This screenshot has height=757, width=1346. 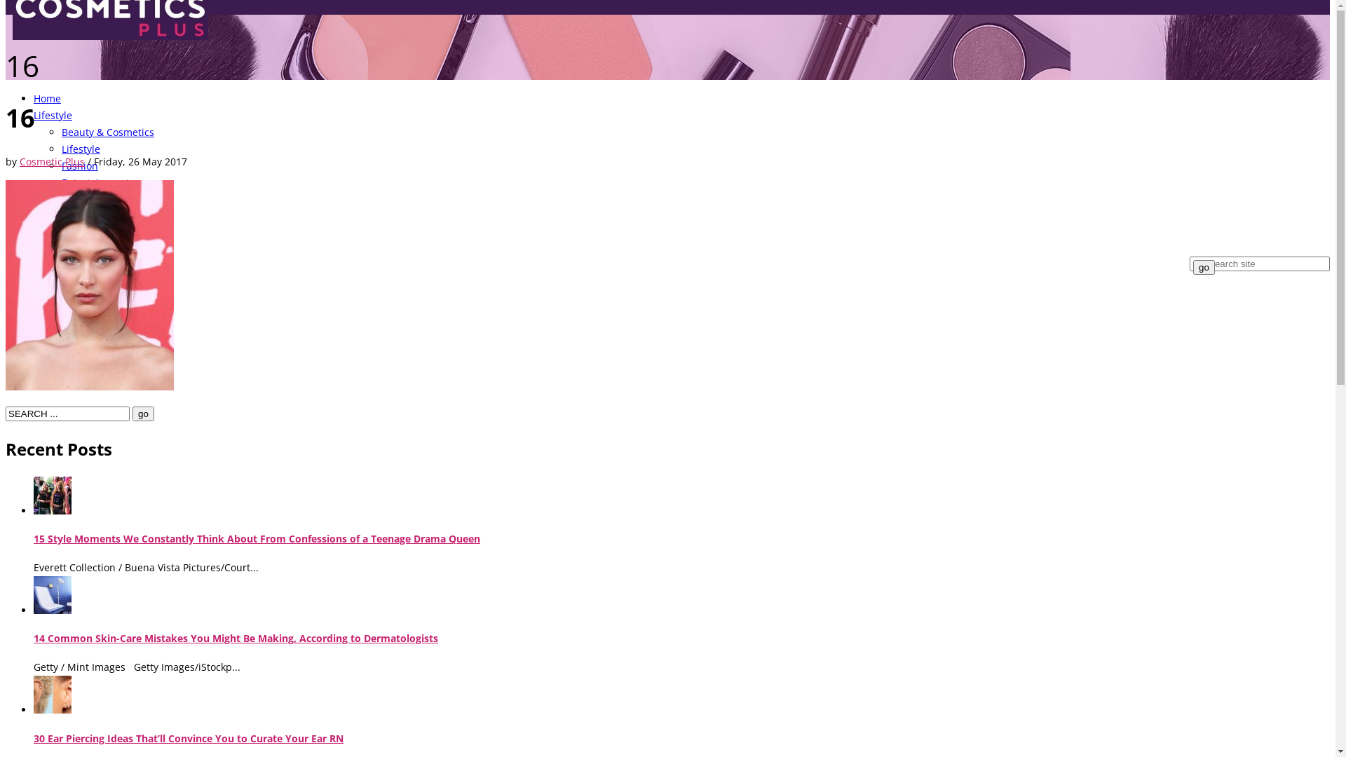 What do you see at coordinates (1204, 268) in the screenshot?
I see `go` at bounding box center [1204, 268].